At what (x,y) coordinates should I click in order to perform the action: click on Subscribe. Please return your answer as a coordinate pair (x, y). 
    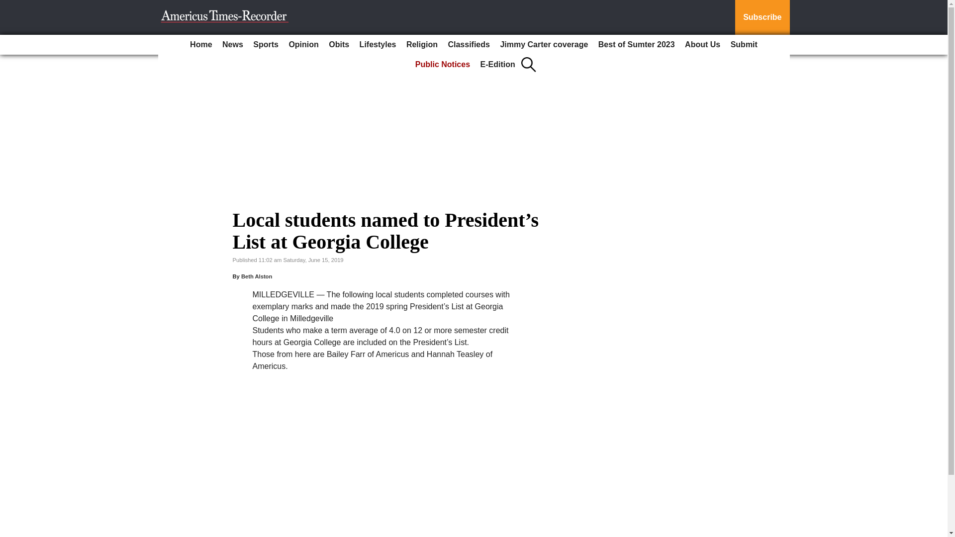
    Looking at the image, I should click on (762, 17).